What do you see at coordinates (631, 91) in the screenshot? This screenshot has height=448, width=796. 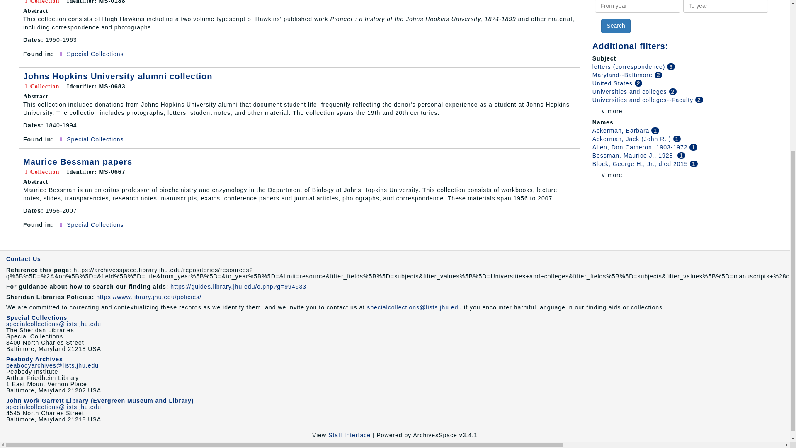 I see `Filter By 'Universities and colleges'` at bounding box center [631, 91].